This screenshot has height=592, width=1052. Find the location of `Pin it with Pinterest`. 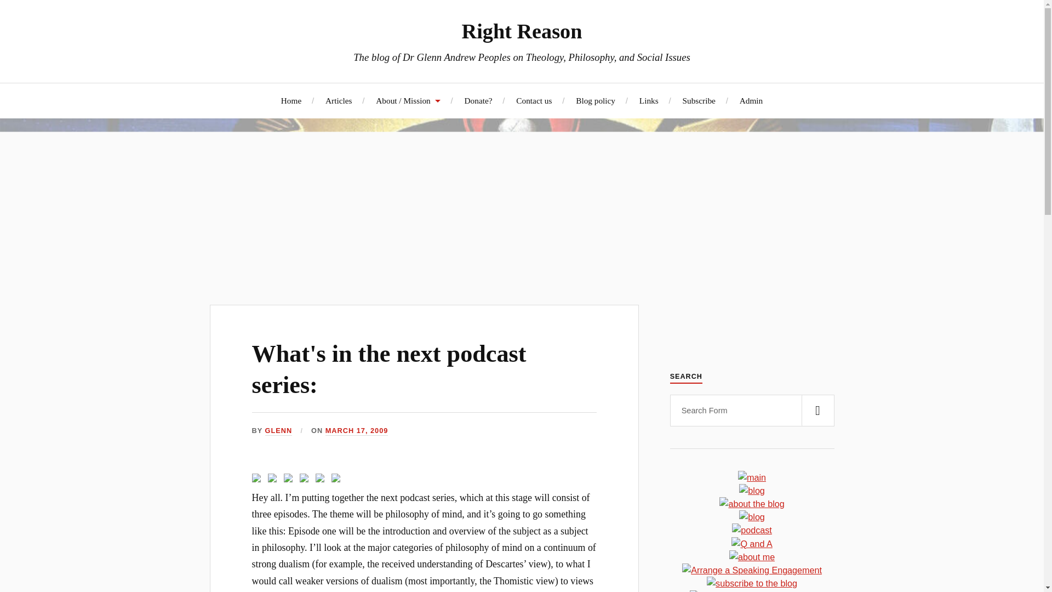

Pin it with Pinterest is located at coordinates (306, 480).